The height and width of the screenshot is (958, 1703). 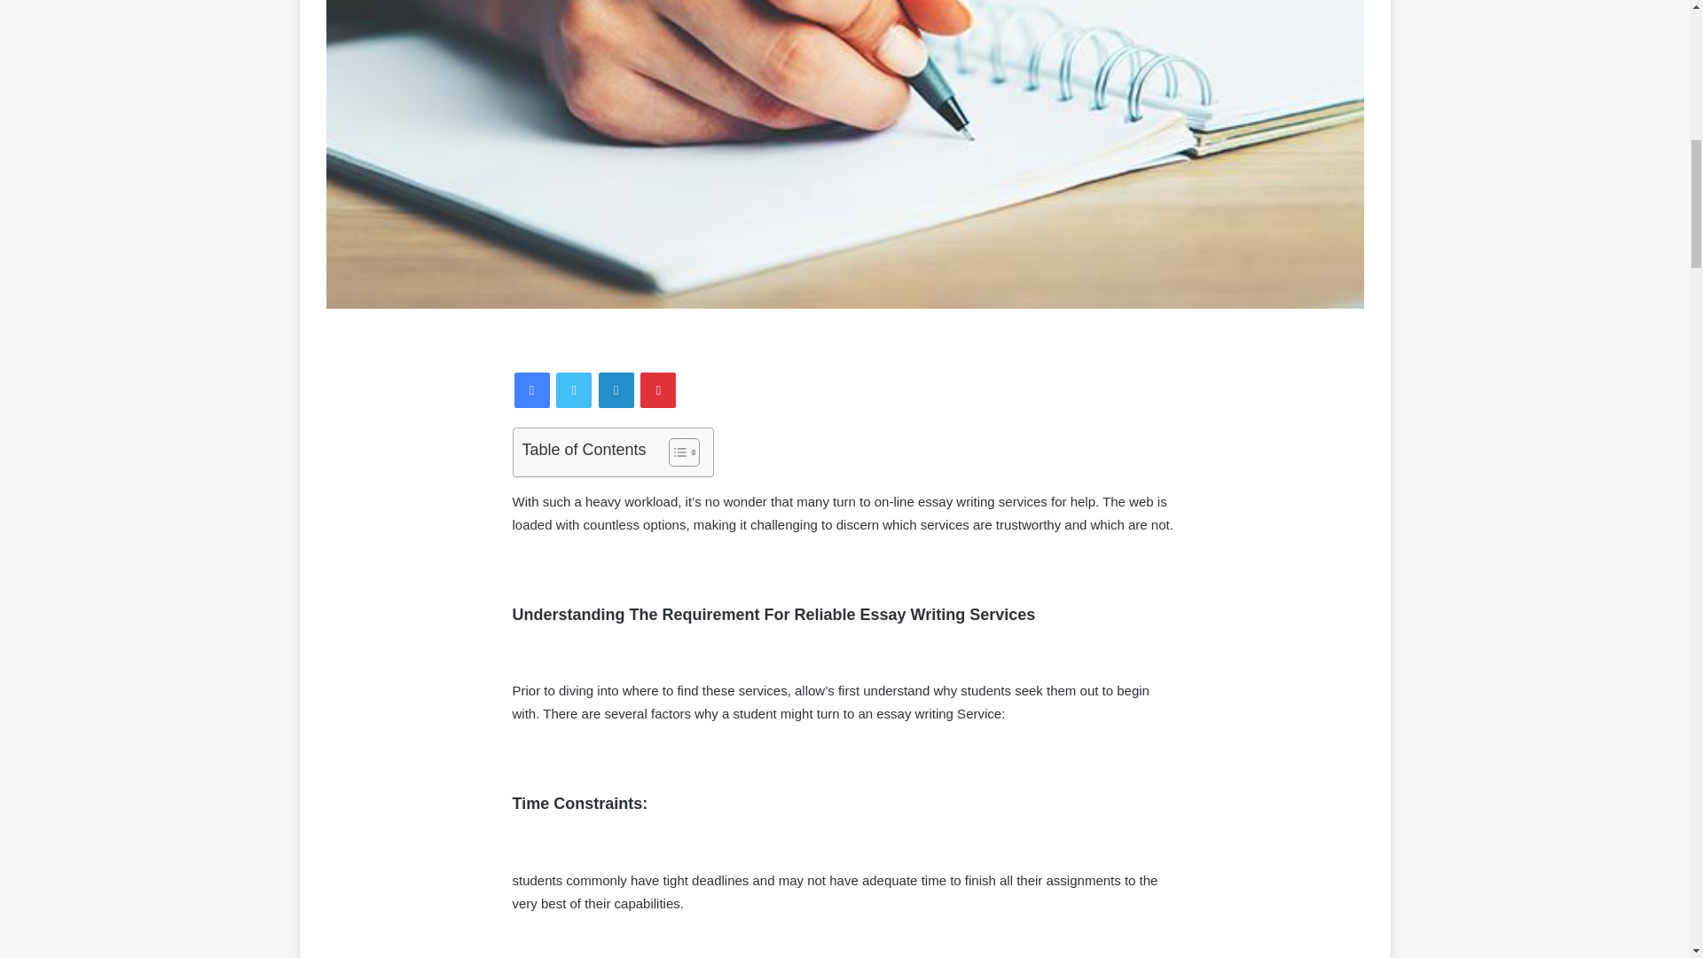 What do you see at coordinates (532, 390) in the screenshot?
I see `Facebook` at bounding box center [532, 390].